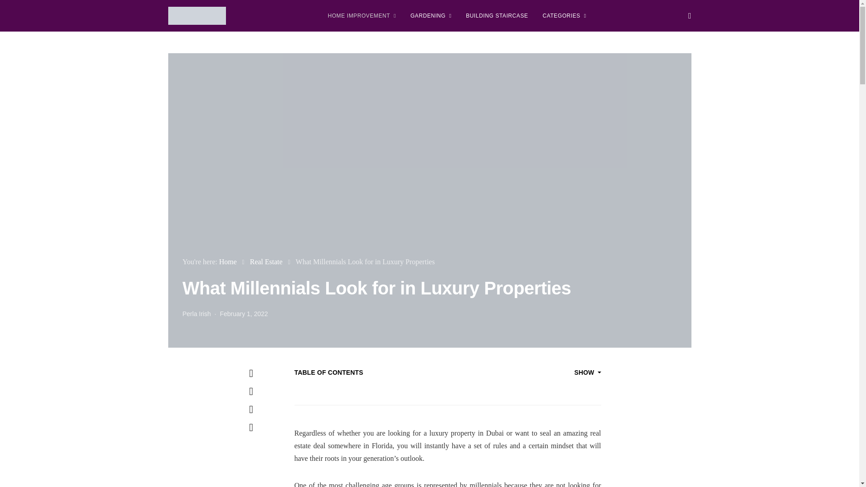  Describe the element at coordinates (362, 16) in the screenshot. I see `HOME IMPROVEMENT` at that location.